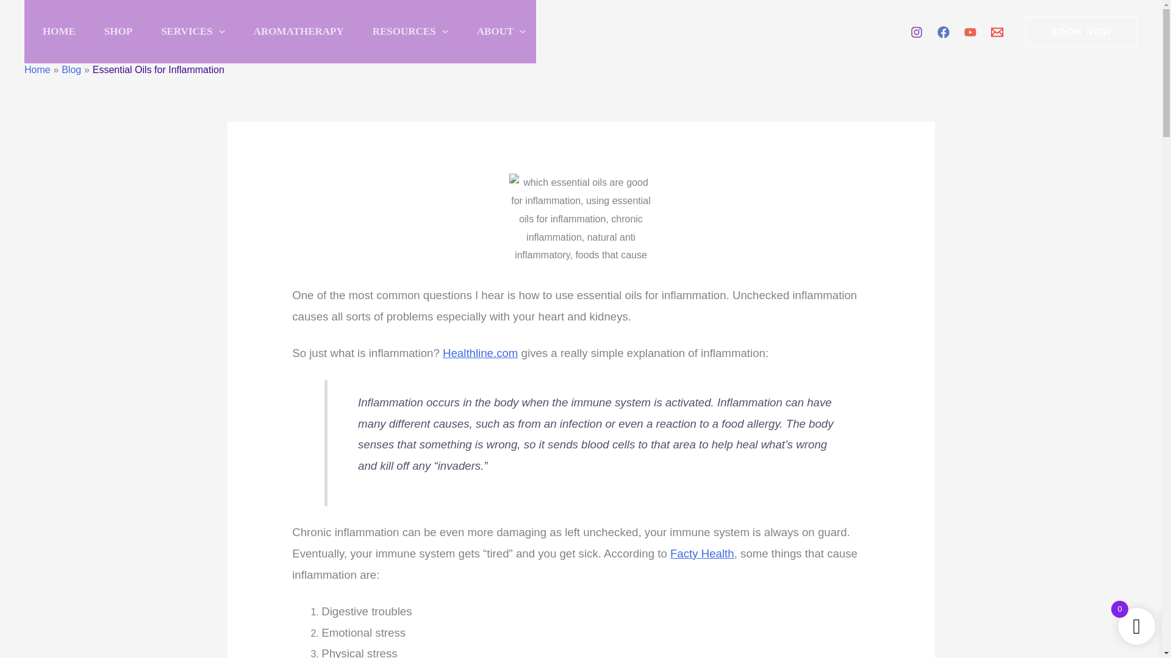 This screenshot has height=658, width=1171. I want to click on HOME, so click(55, 32).